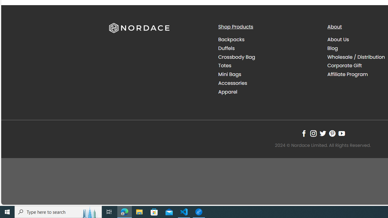  What do you see at coordinates (268, 92) in the screenshot?
I see `Apparel` at bounding box center [268, 92].